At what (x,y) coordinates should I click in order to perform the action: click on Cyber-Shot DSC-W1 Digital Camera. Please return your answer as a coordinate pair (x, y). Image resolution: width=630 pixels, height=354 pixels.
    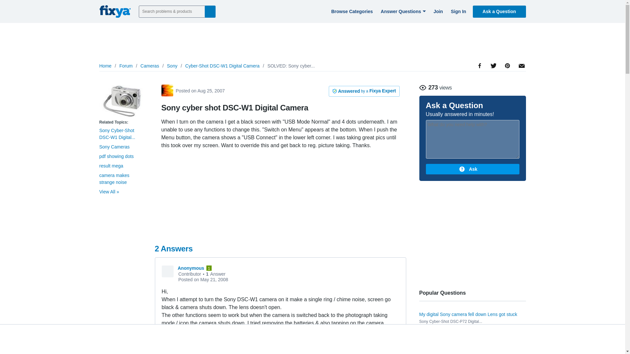
    Looking at the image, I should click on (222, 66).